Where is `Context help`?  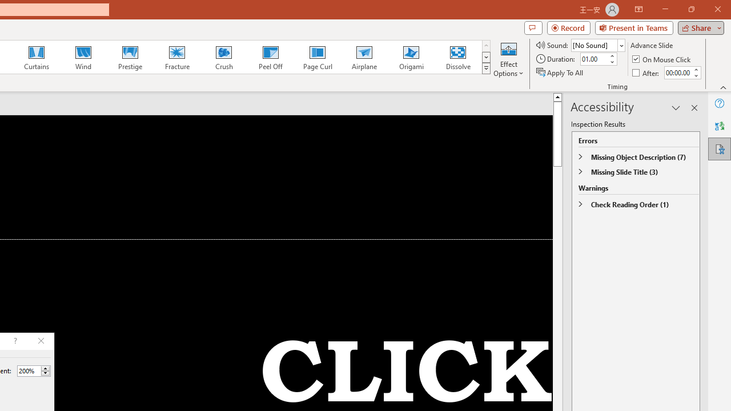
Context help is located at coordinates (14, 341).